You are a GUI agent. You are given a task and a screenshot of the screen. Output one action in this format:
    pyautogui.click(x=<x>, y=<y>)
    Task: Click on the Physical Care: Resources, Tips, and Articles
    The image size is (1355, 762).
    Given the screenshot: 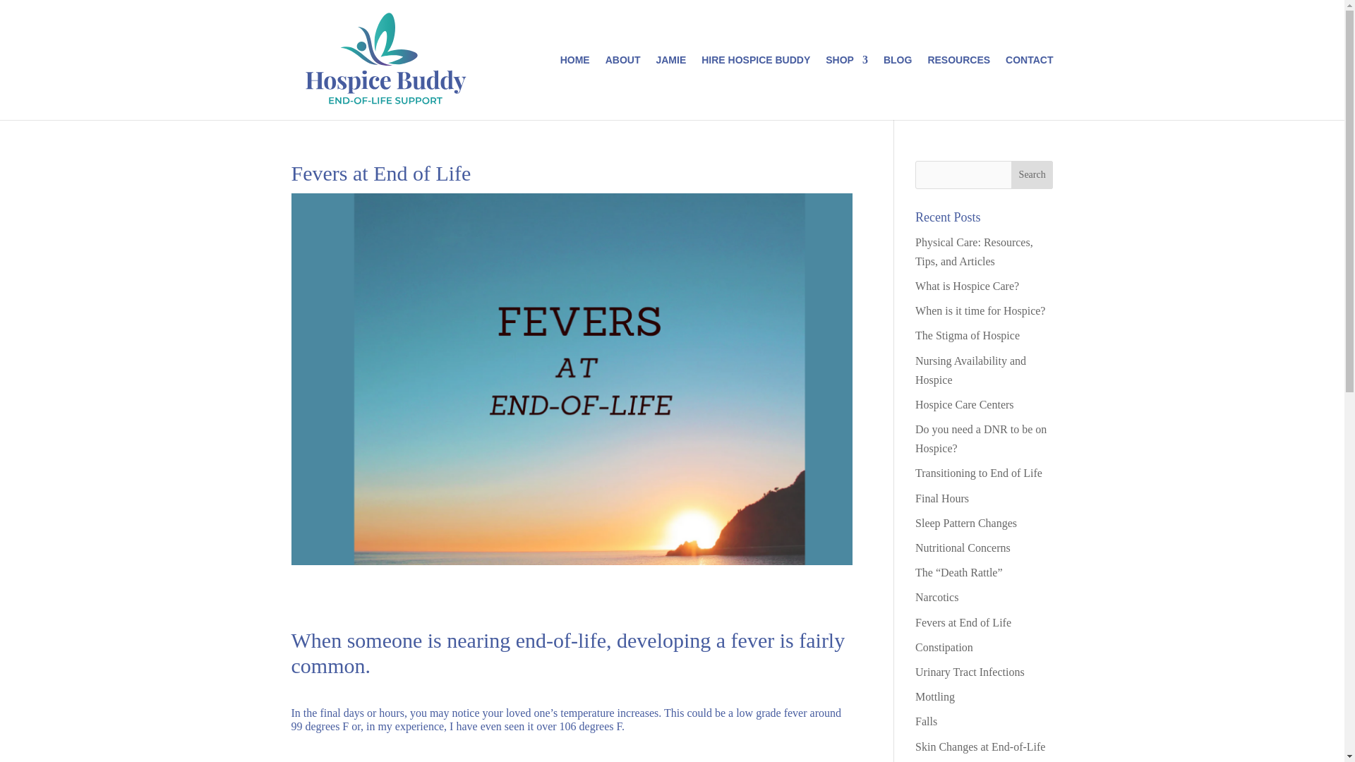 What is the action you would take?
    pyautogui.click(x=974, y=251)
    